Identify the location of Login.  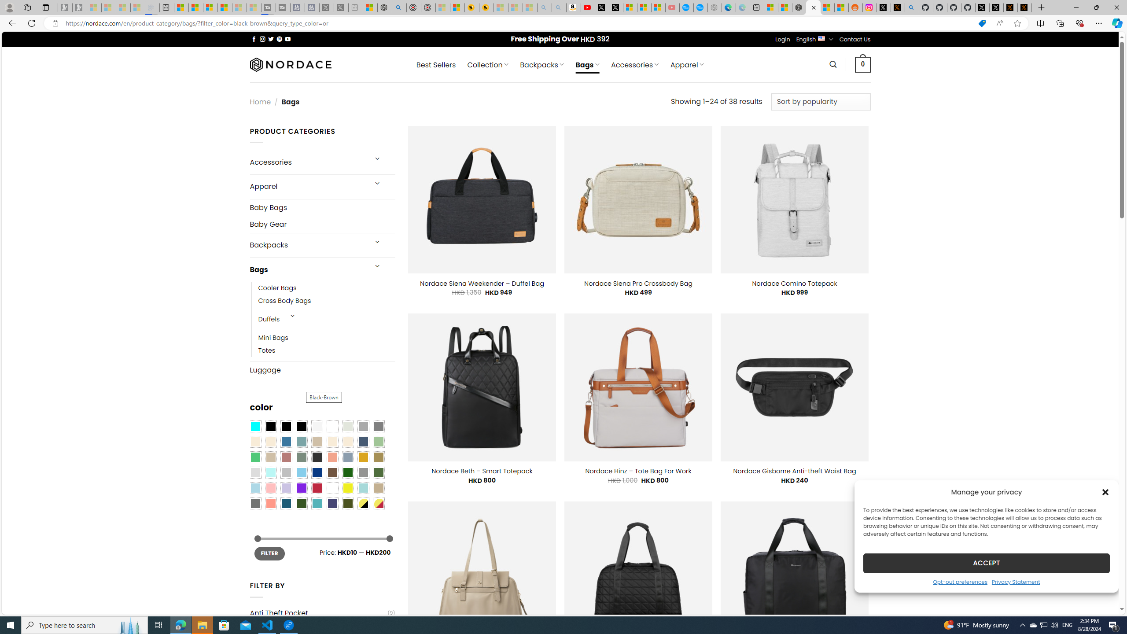
(783, 40).